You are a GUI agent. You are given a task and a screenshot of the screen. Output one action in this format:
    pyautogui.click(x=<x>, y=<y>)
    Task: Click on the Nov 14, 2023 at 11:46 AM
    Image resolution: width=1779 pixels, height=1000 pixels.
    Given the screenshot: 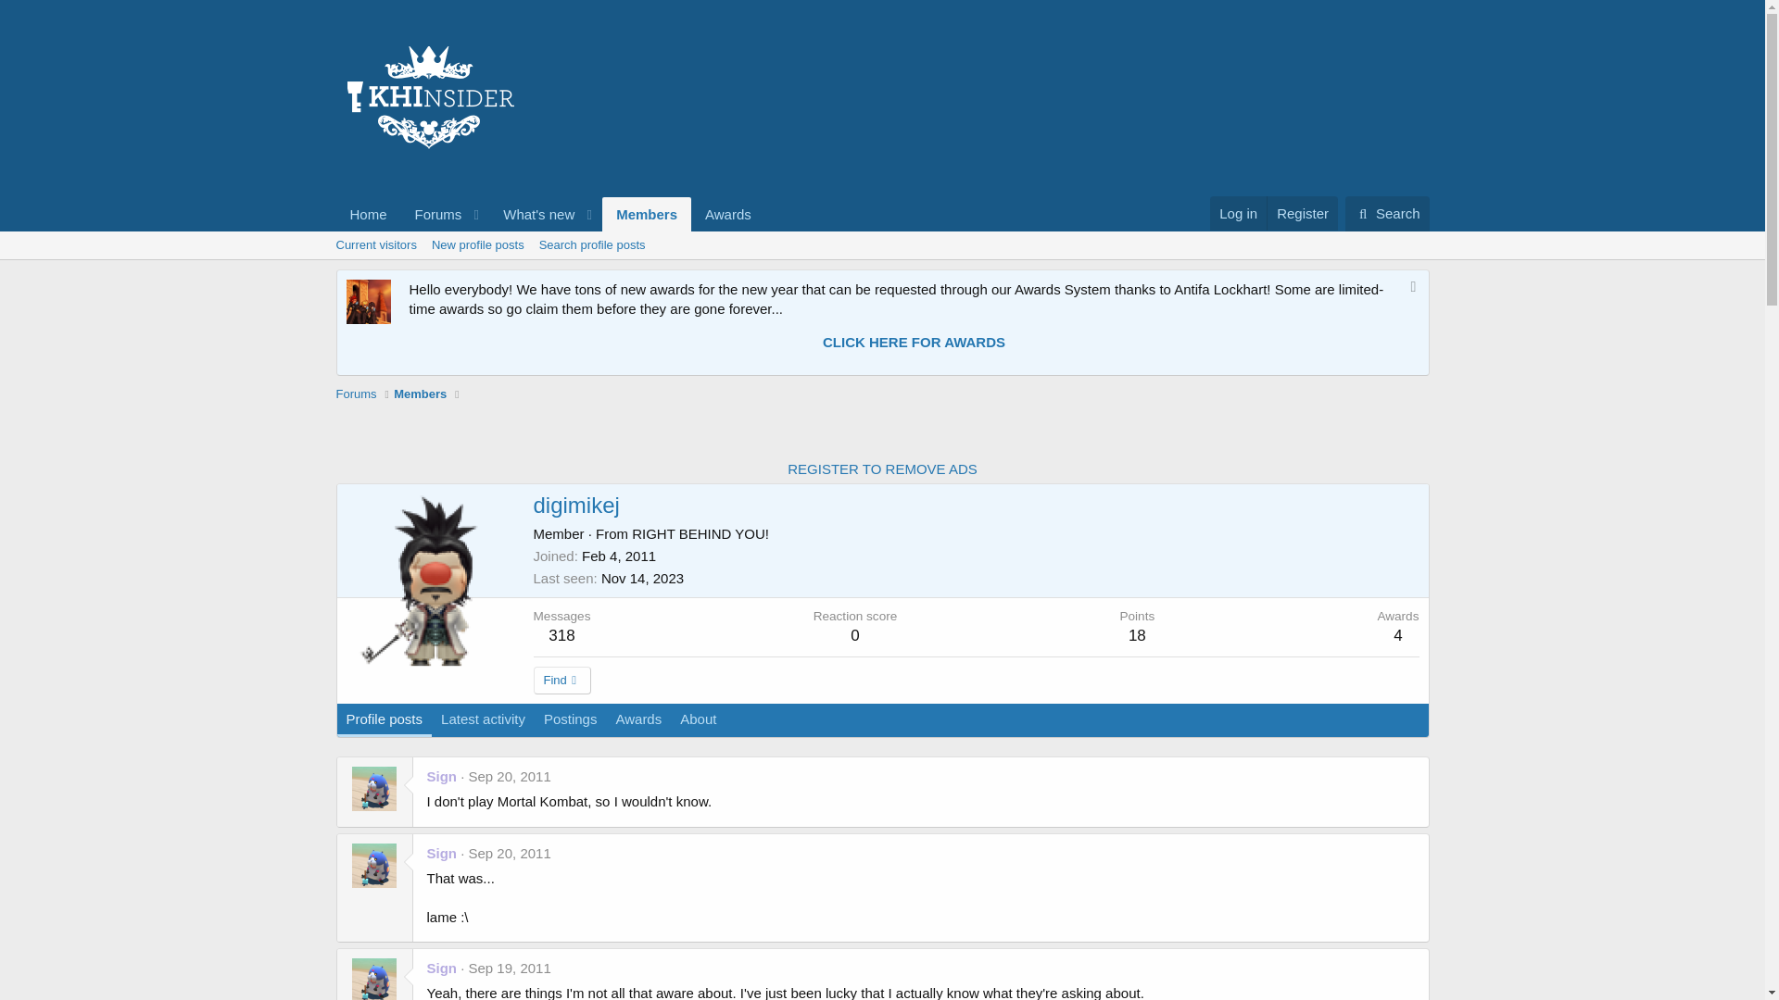 What is the action you would take?
    pyautogui.click(x=881, y=266)
    